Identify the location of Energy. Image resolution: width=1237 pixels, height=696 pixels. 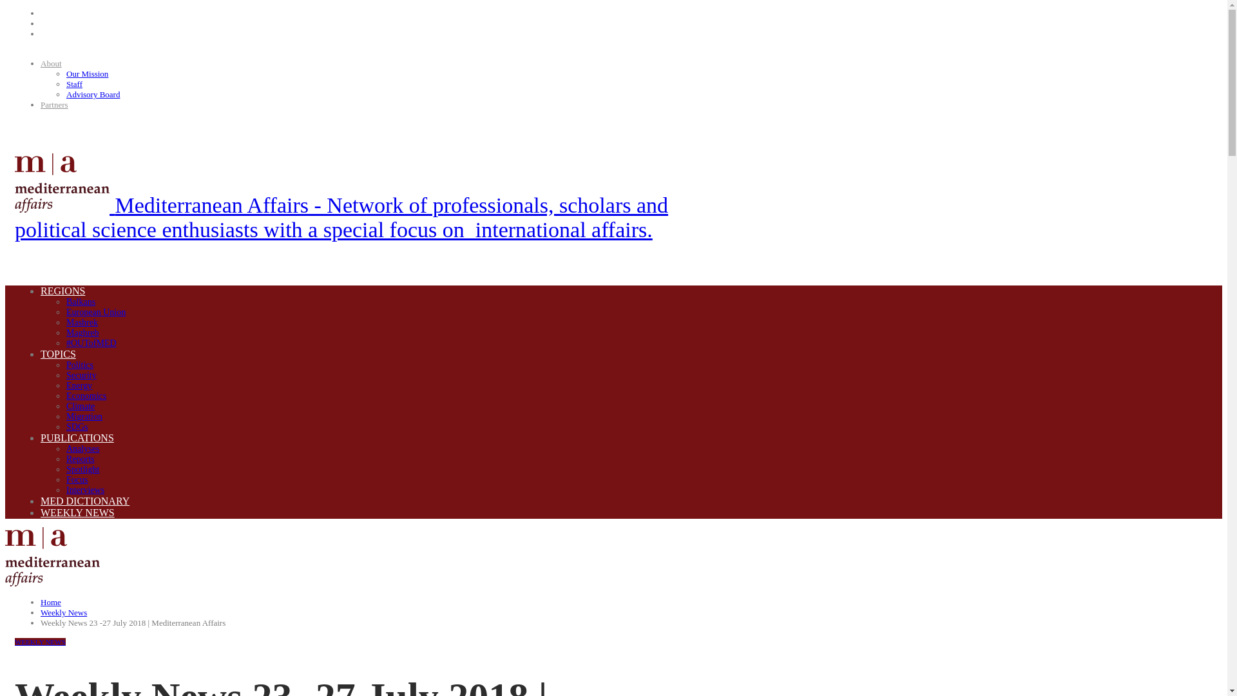
(79, 385).